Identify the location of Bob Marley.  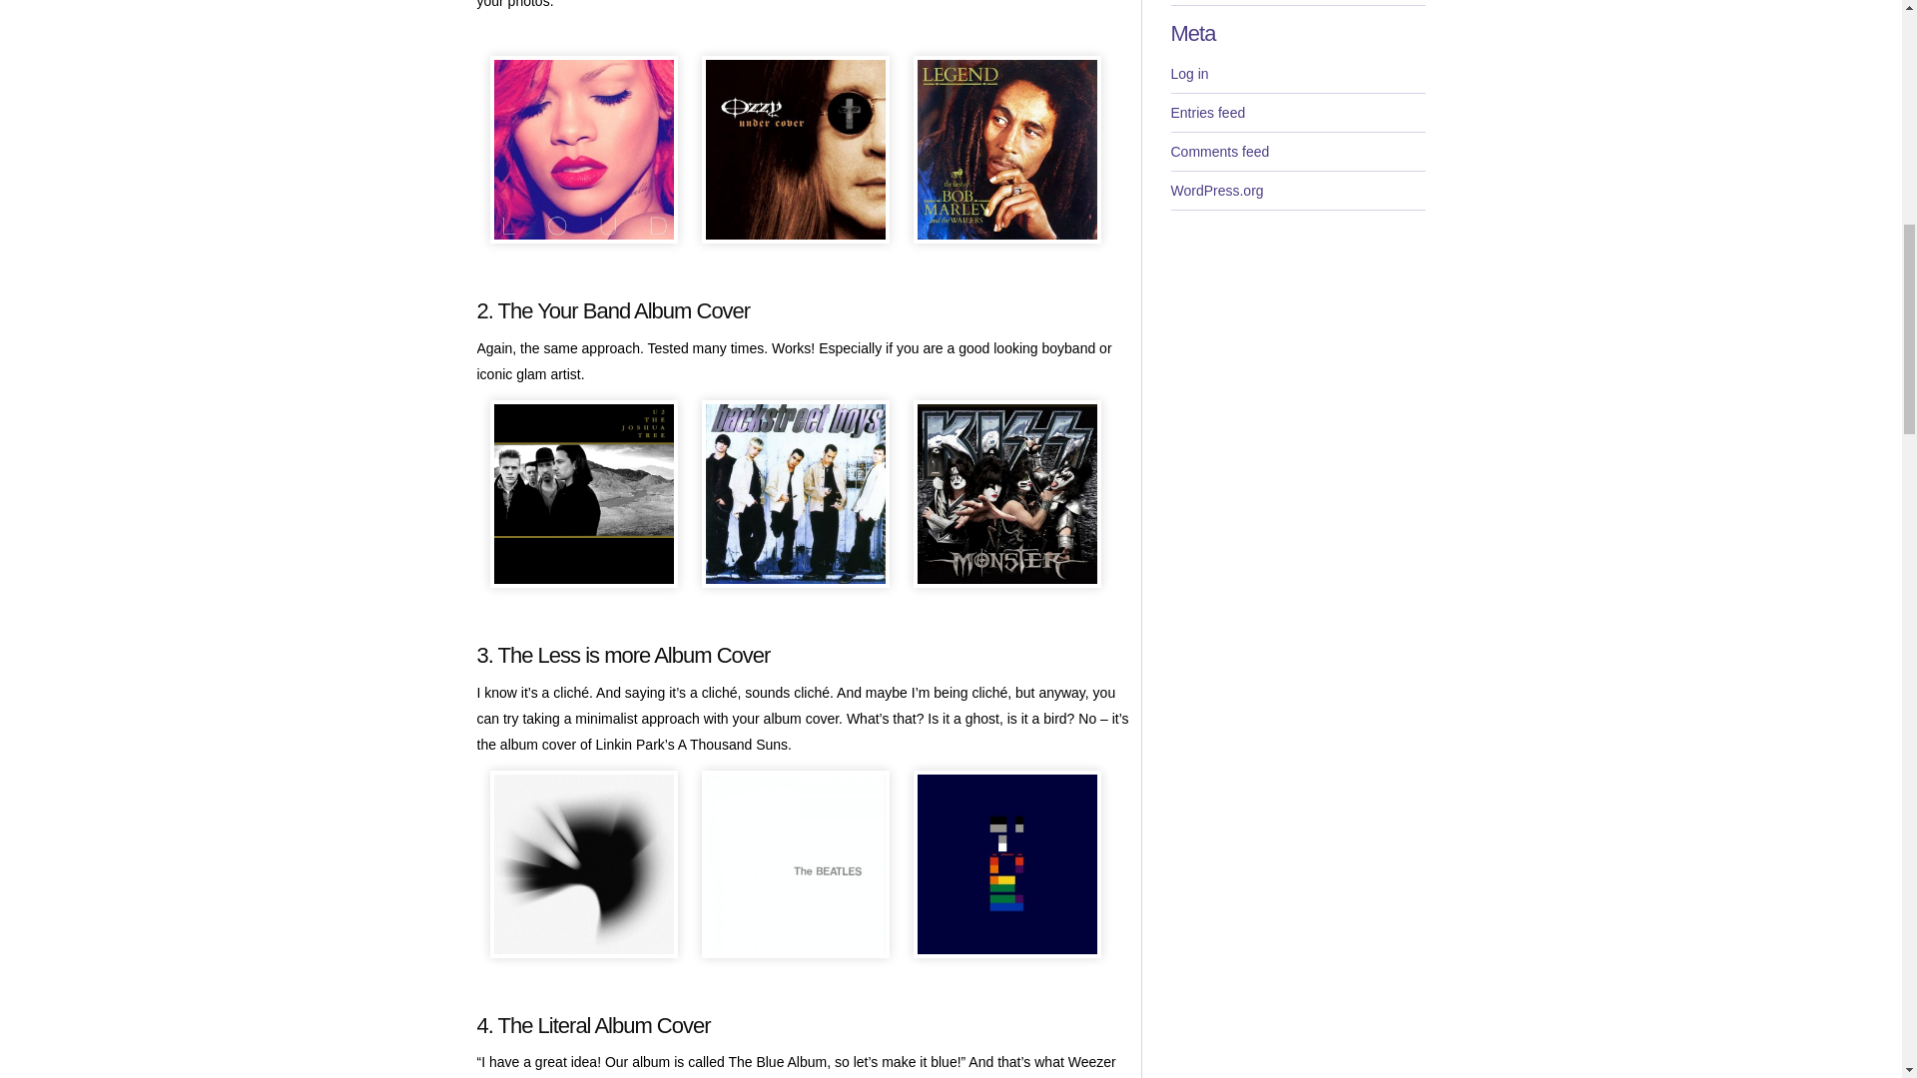
(1006, 150).